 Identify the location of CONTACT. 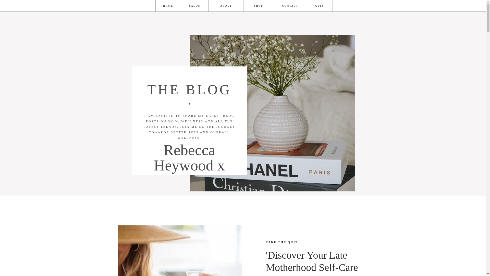
(290, 6).